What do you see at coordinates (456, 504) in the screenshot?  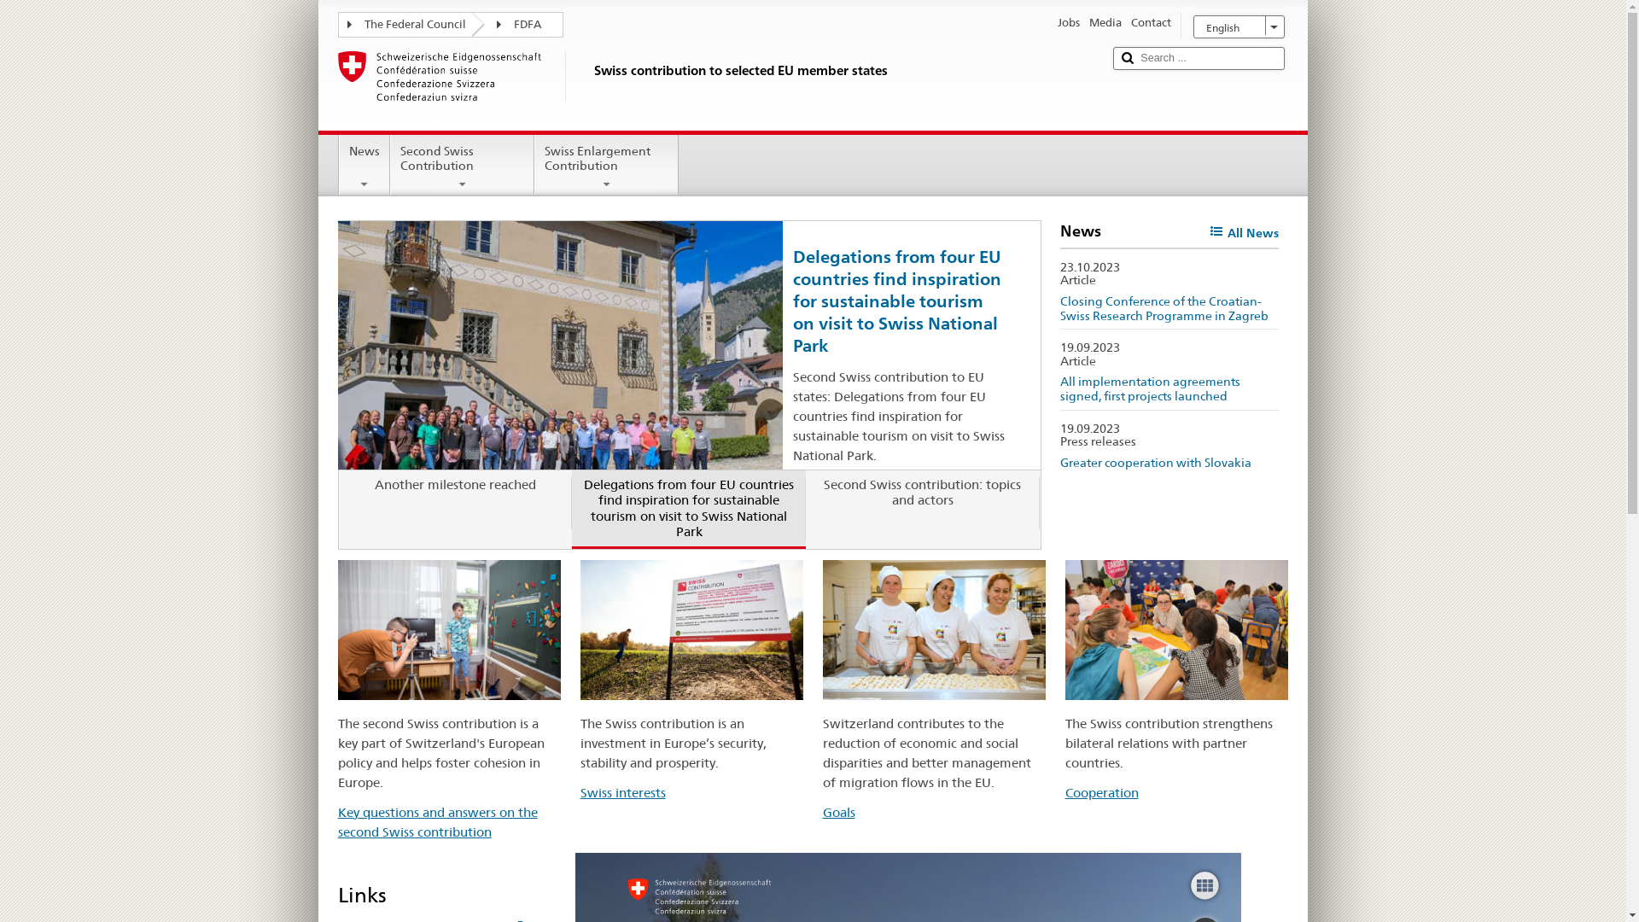 I see `Another milestone reached` at bounding box center [456, 504].